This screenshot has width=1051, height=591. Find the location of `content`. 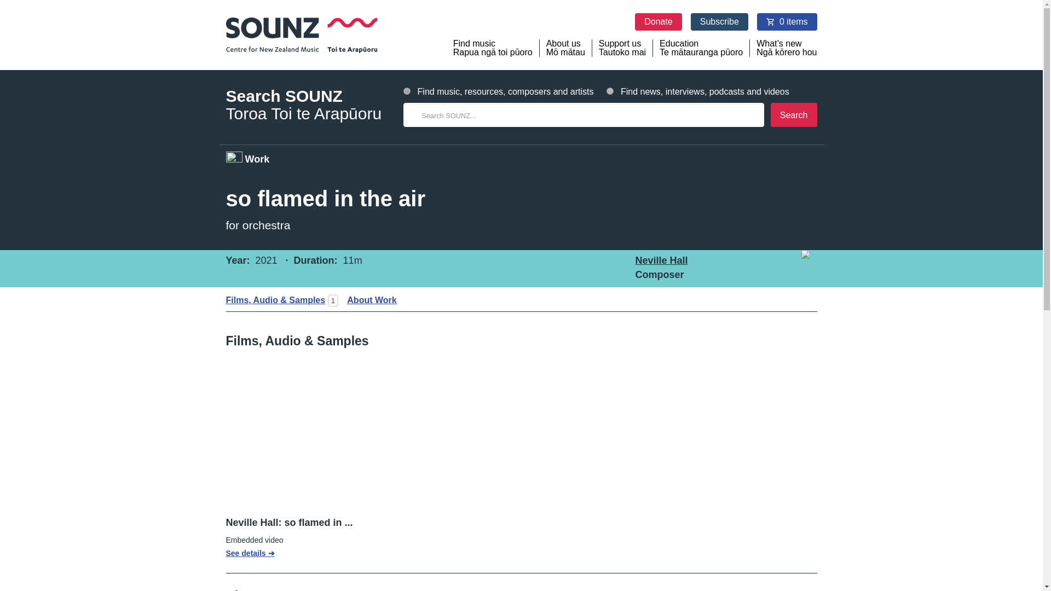

content is located at coordinates (661, 260).